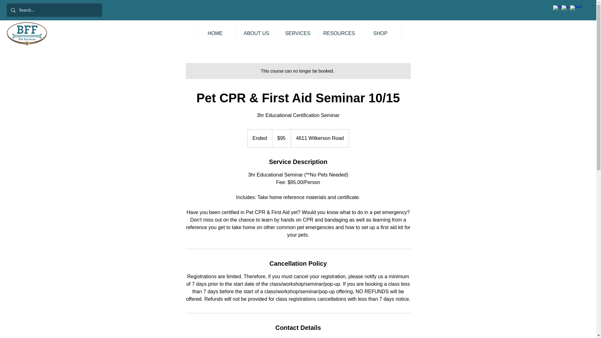 The height and width of the screenshot is (338, 601). I want to click on ABOUT US, so click(256, 33).